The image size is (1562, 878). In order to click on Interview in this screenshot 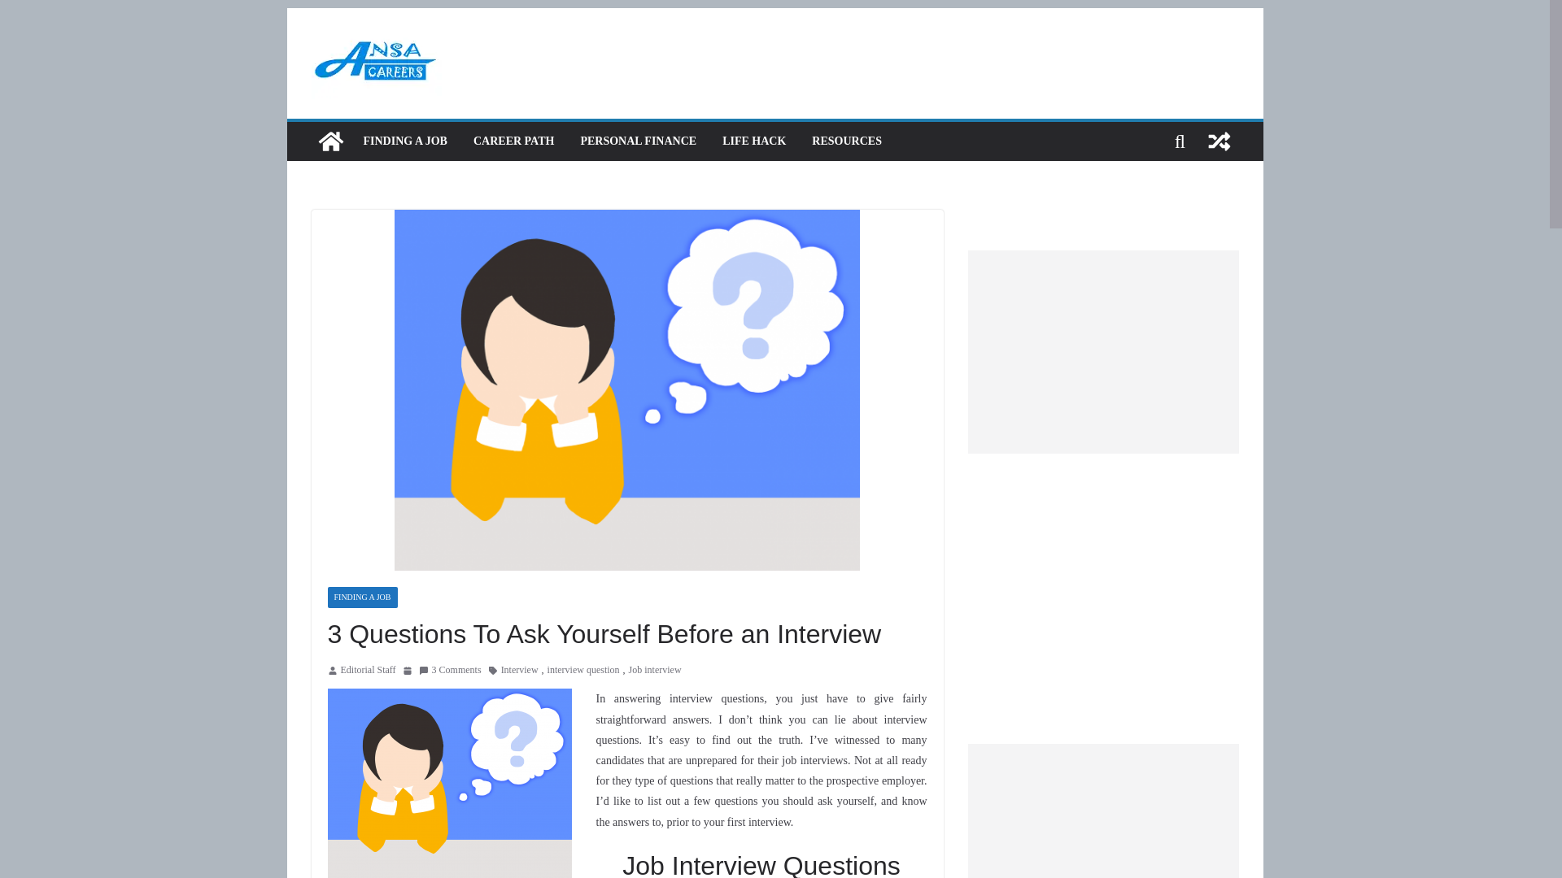, I will do `click(520, 670)`.